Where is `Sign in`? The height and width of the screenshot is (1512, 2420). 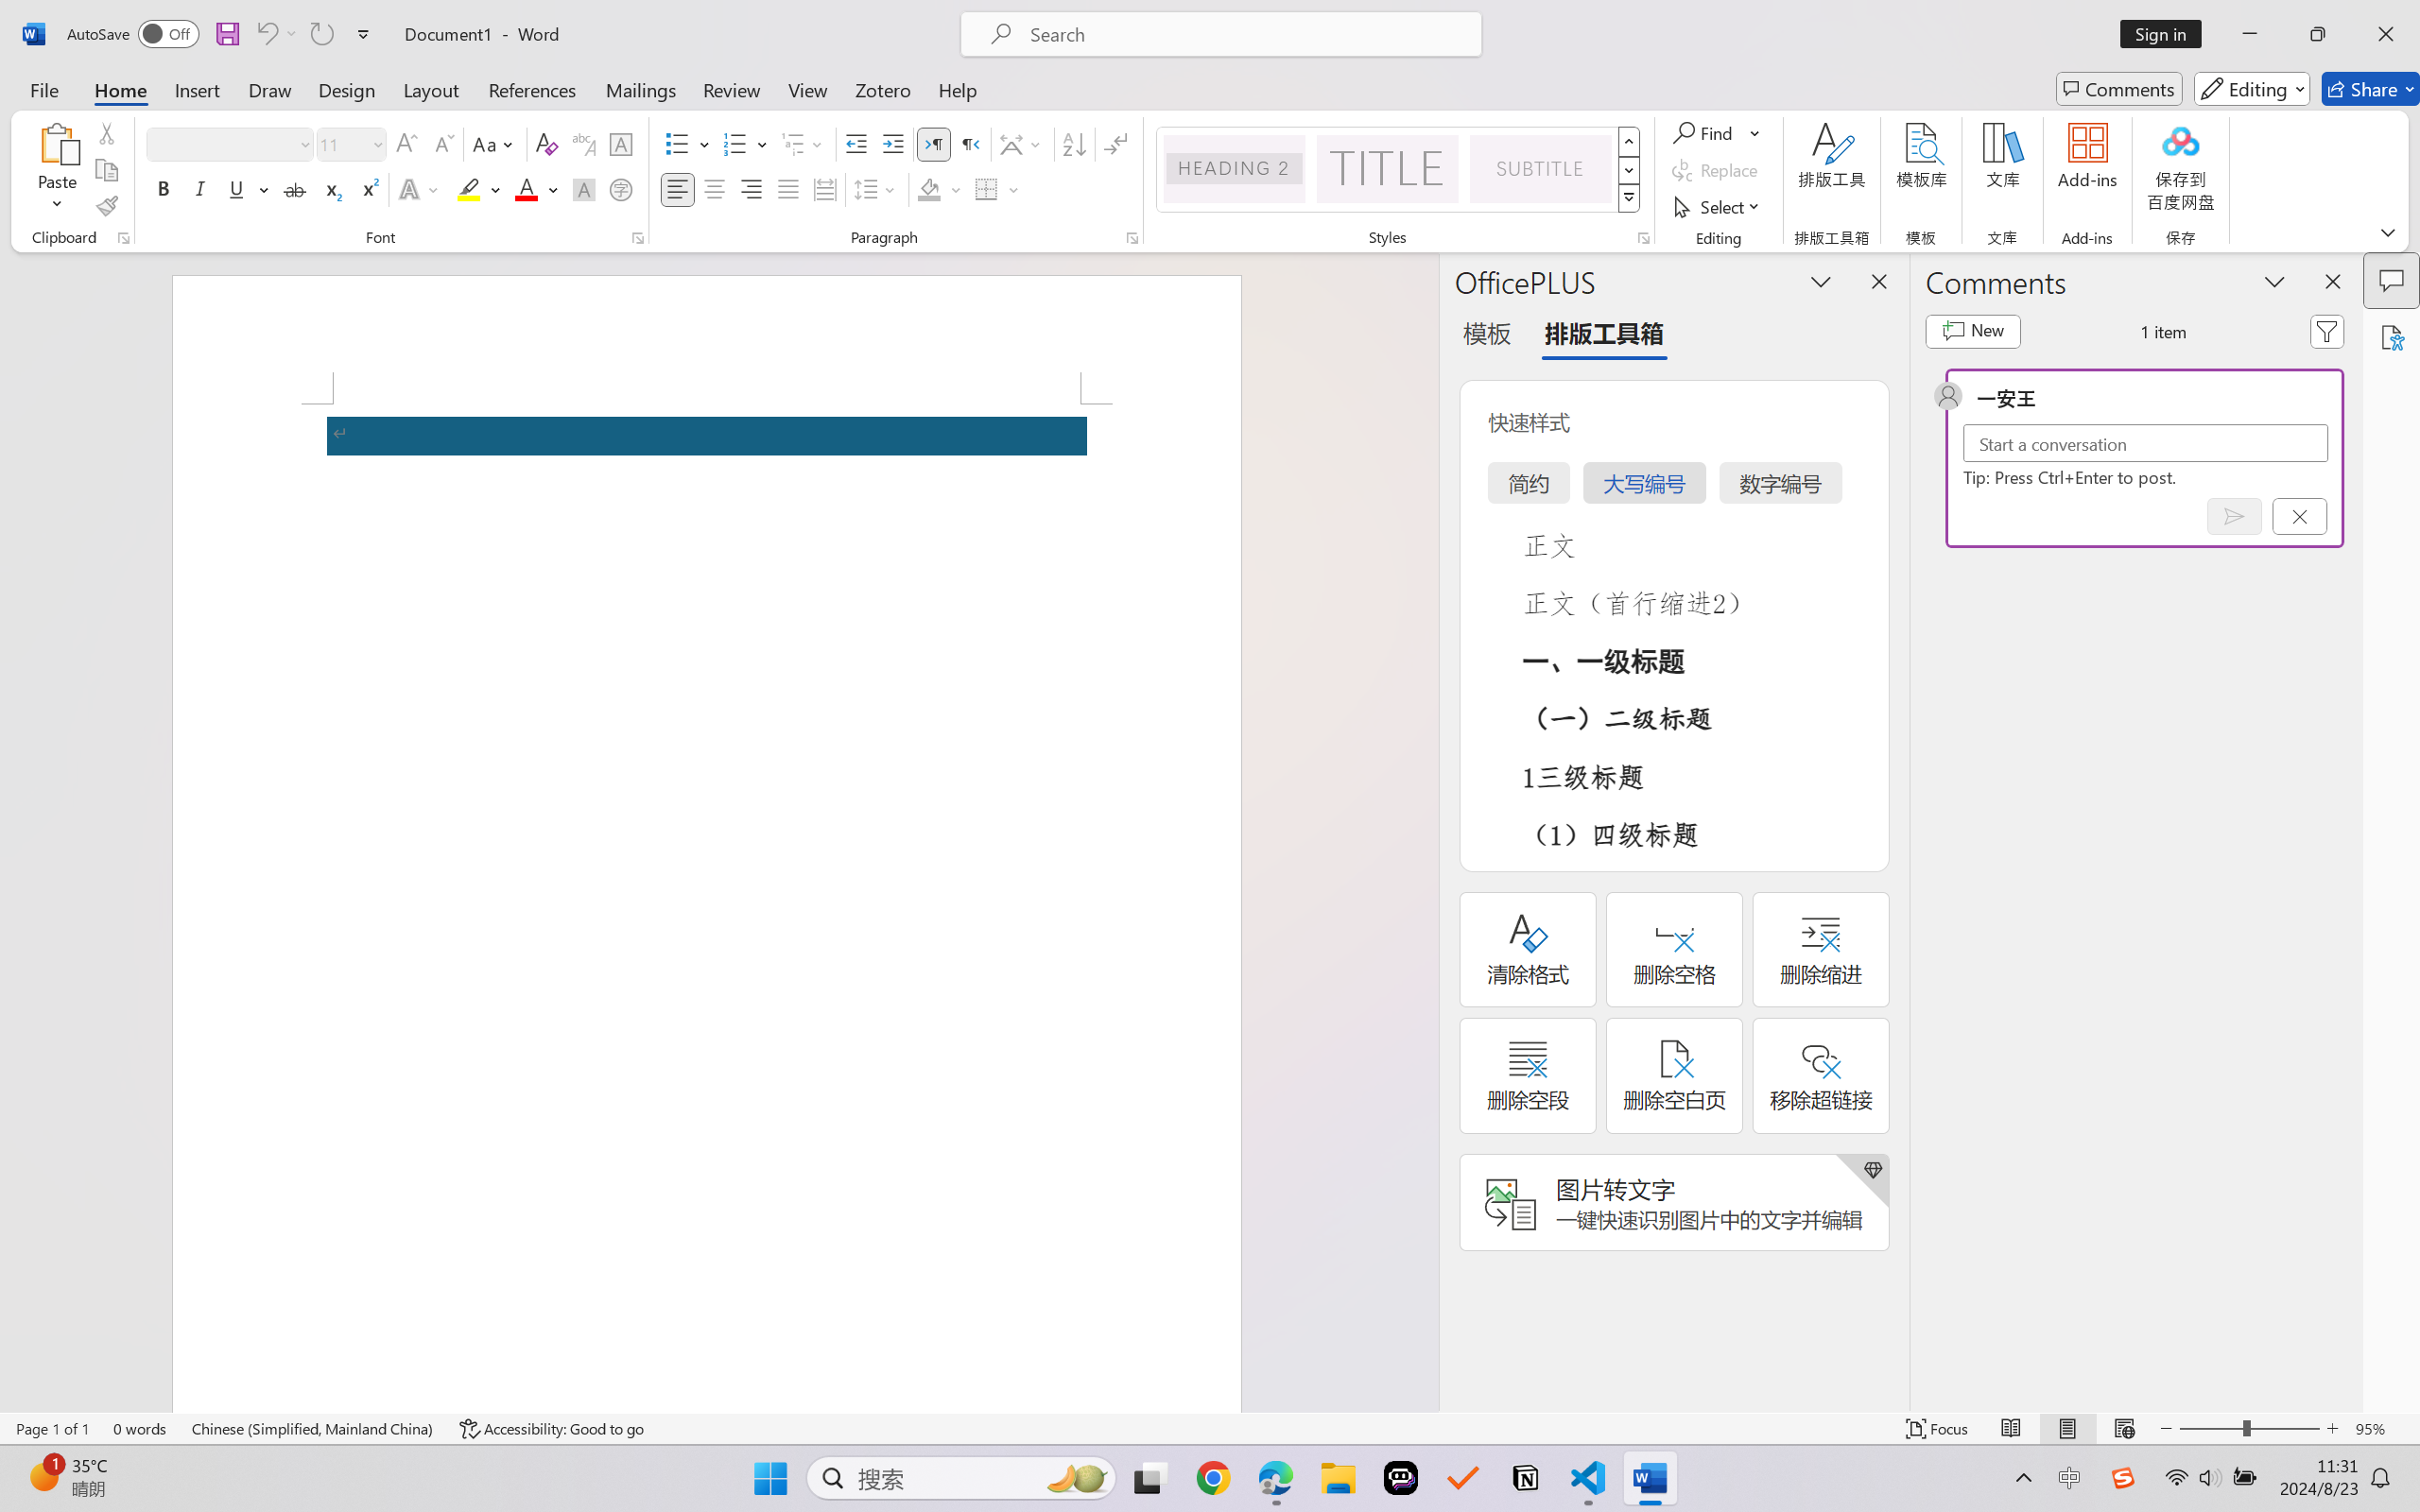
Sign in is located at coordinates (2168, 34).